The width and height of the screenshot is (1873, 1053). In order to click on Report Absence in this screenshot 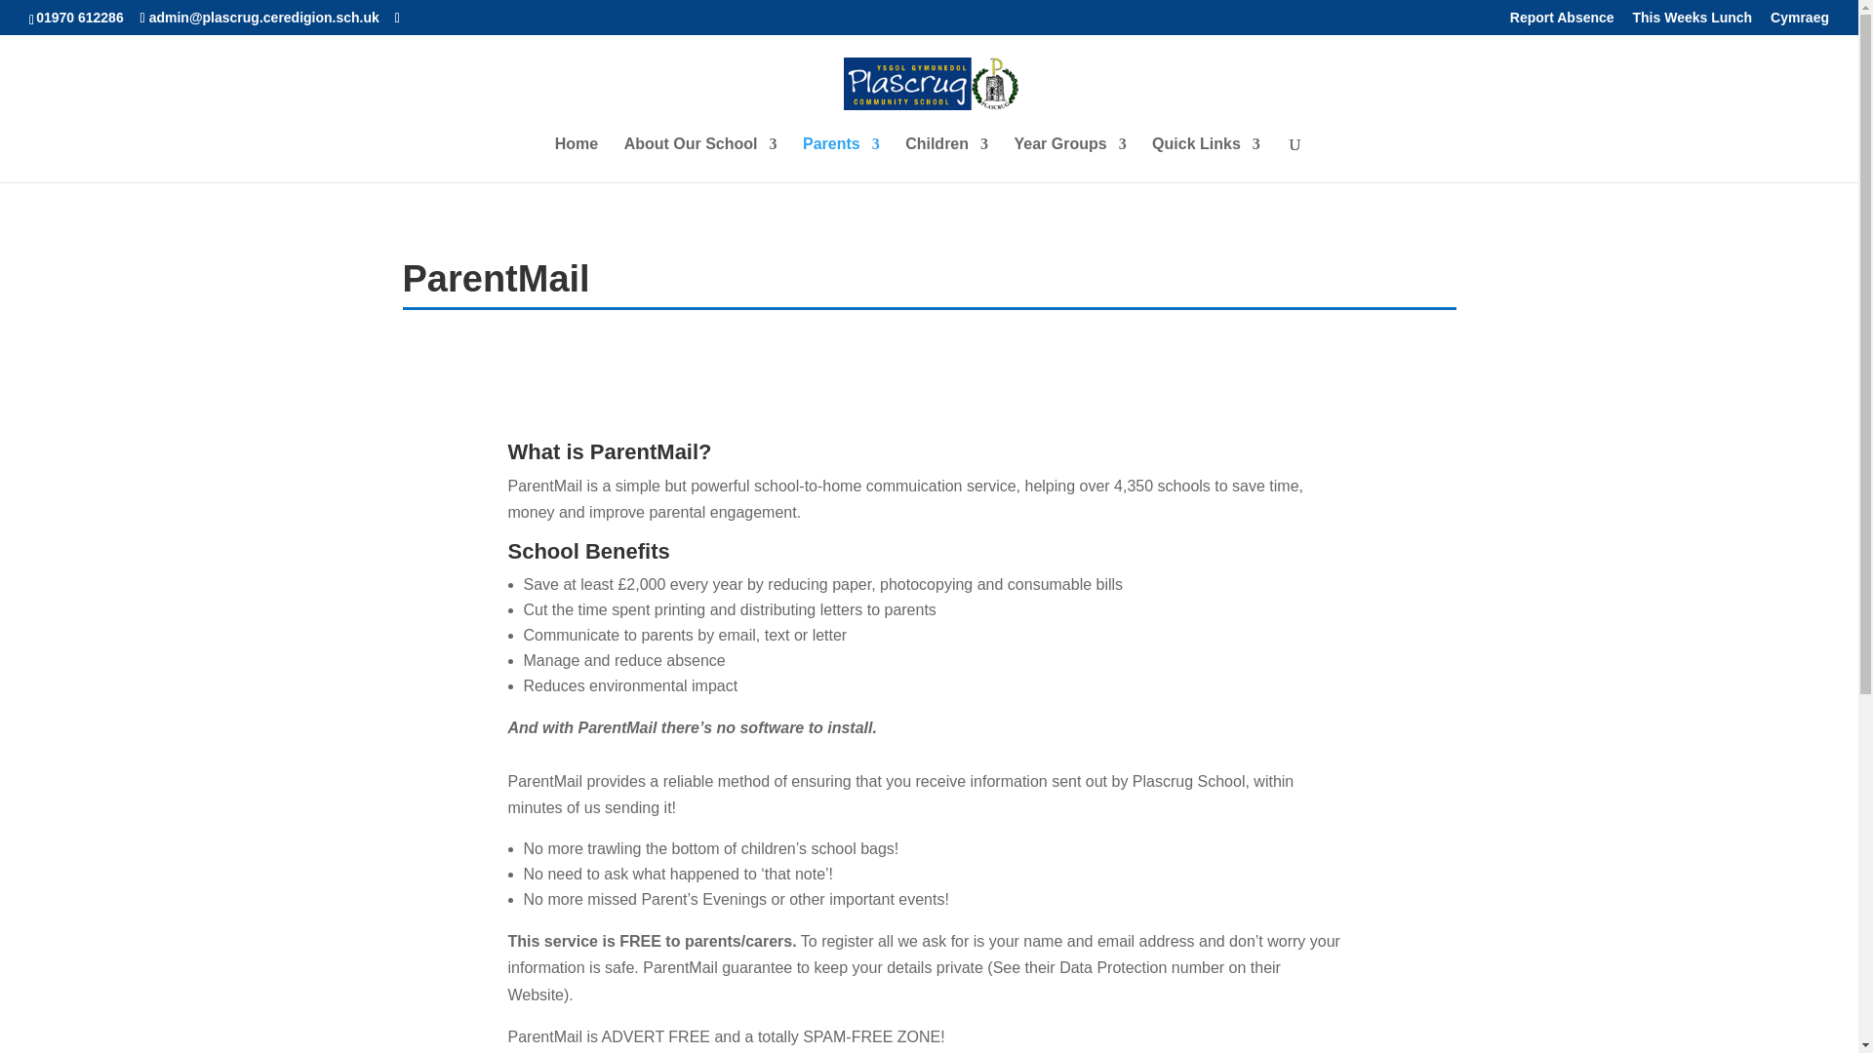, I will do `click(1562, 21)`.